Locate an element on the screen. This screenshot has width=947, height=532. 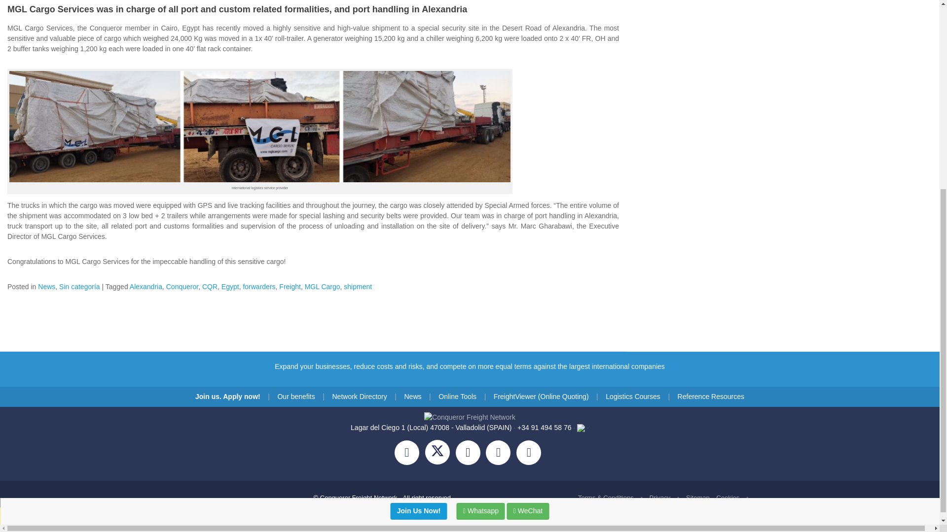
CQR is located at coordinates (210, 286).